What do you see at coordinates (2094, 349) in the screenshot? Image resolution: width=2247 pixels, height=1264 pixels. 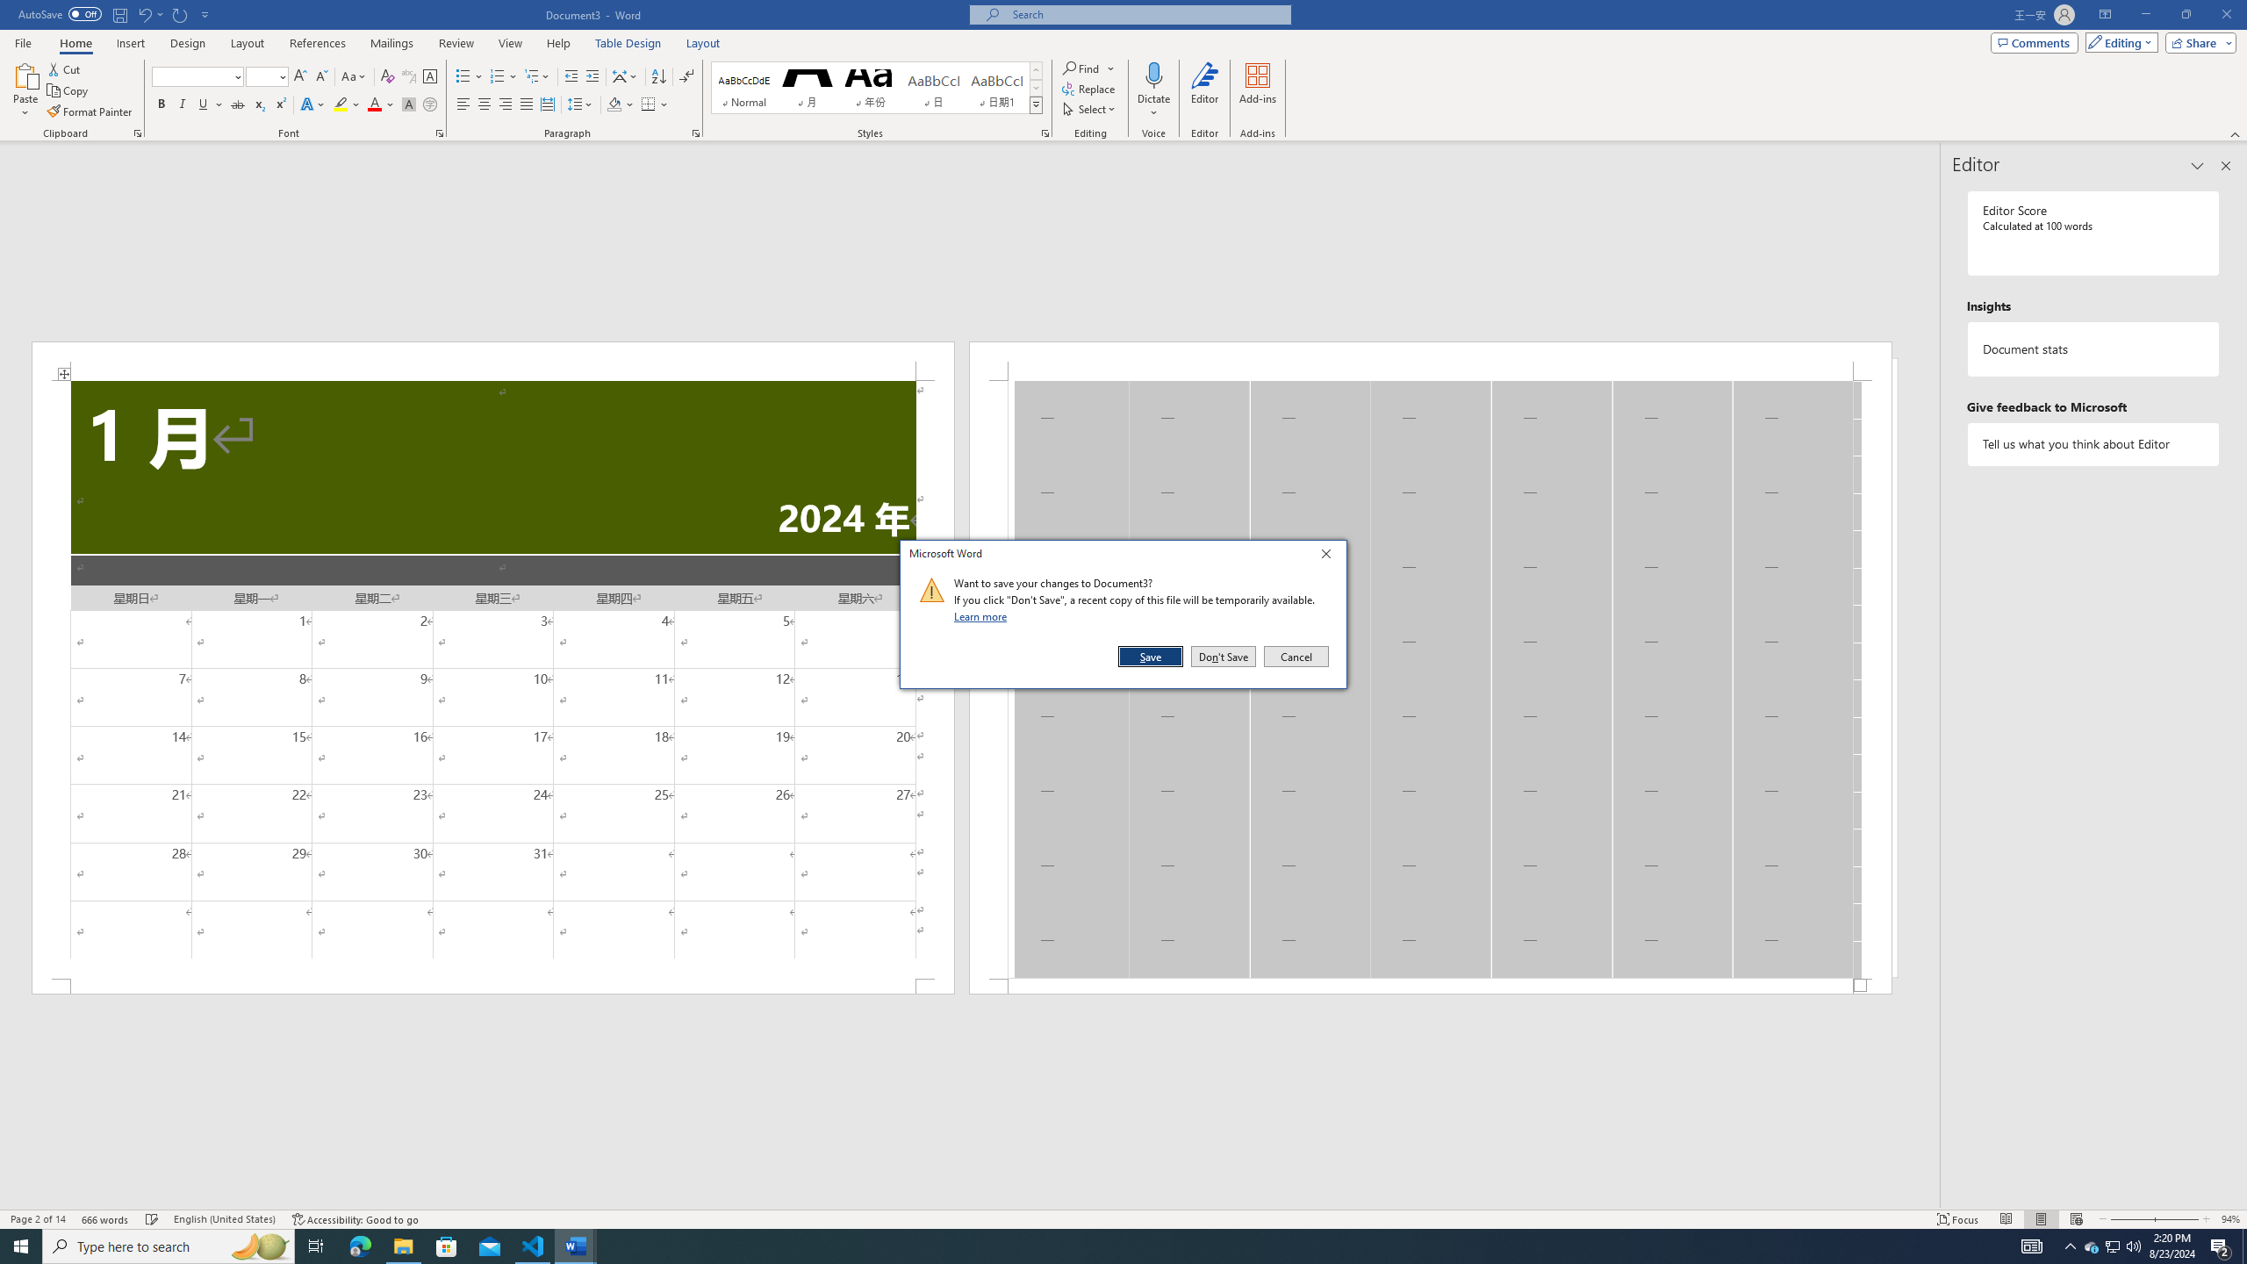 I see `Document statistics` at bounding box center [2094, 349].